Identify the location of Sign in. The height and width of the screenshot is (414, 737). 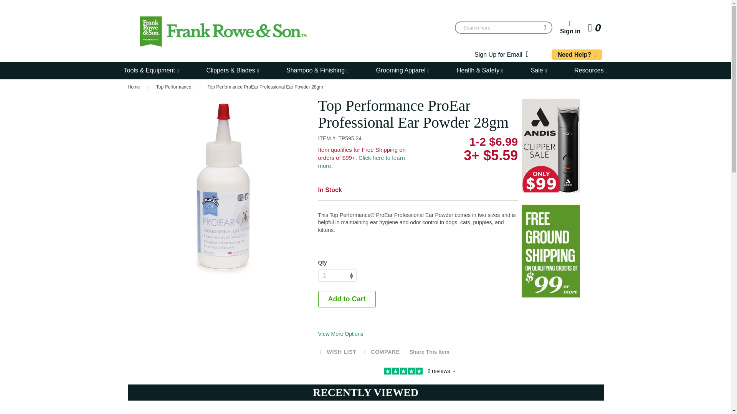
(595, 28).